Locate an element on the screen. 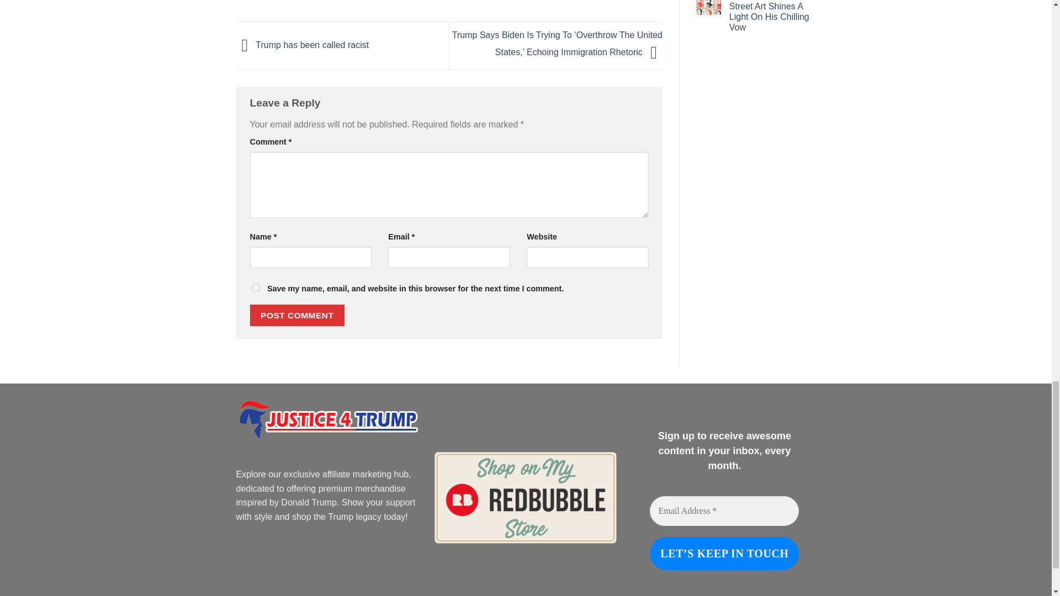  yes is located at coordinates (255, 288).